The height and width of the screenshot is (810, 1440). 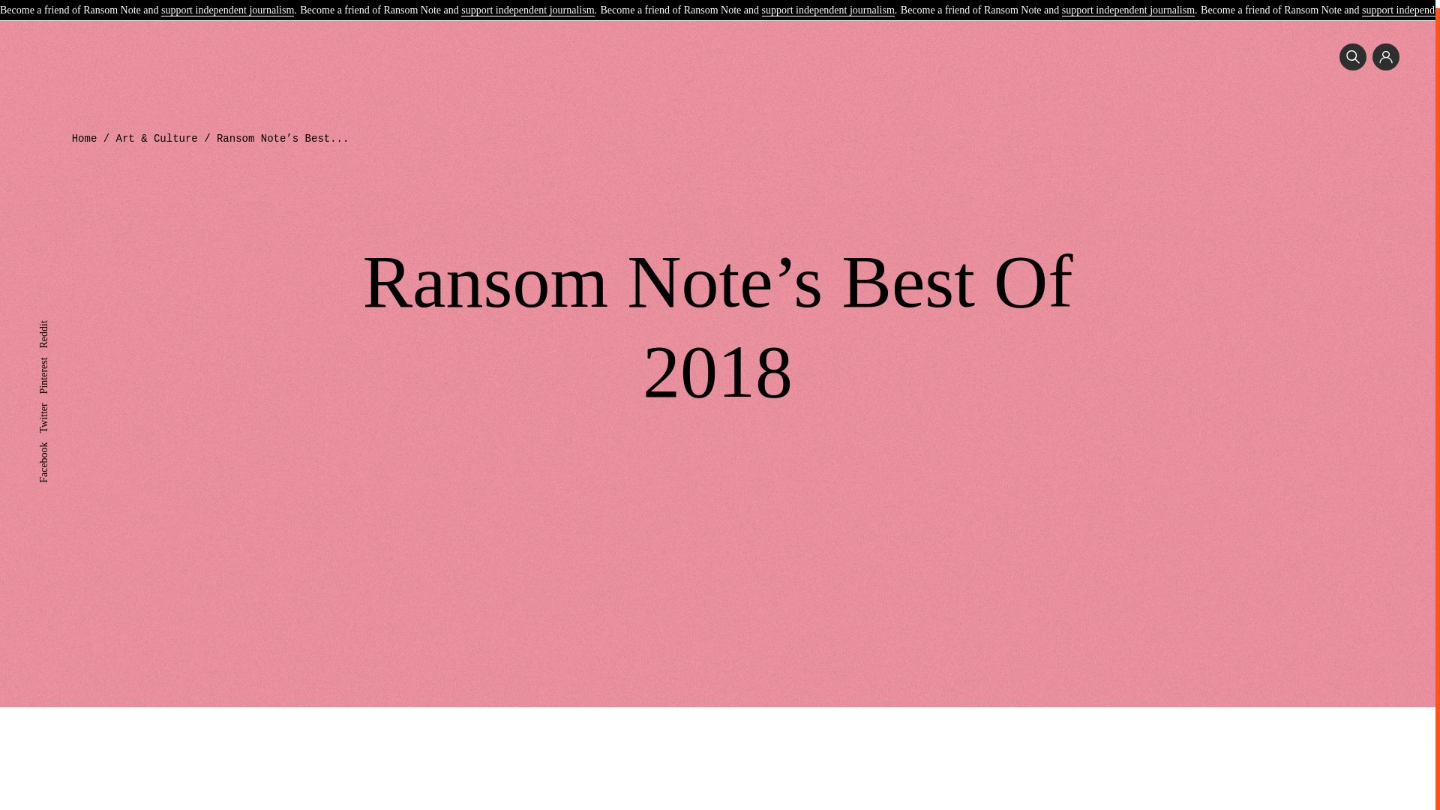 What do you see at coordinates (58, 439) in the screenshot?
I see `Facebook` at bounding box center [58, 439].